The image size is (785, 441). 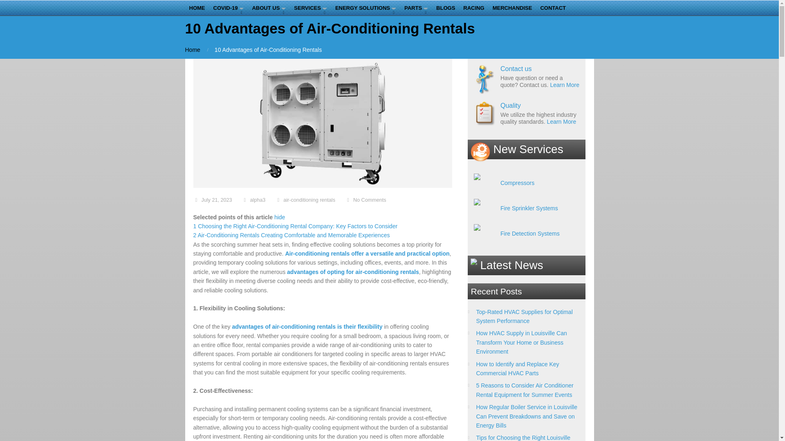 I want to click on SERVICES, so click(x=310, y=8).